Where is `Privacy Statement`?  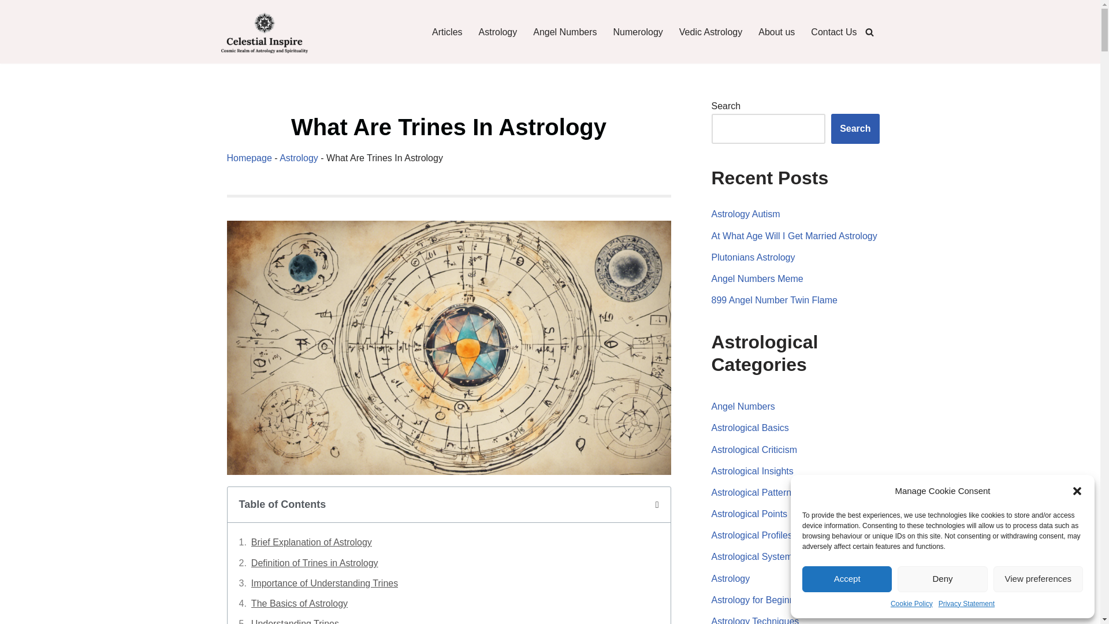 Privacy Statement is located at coordinates (966, 603).